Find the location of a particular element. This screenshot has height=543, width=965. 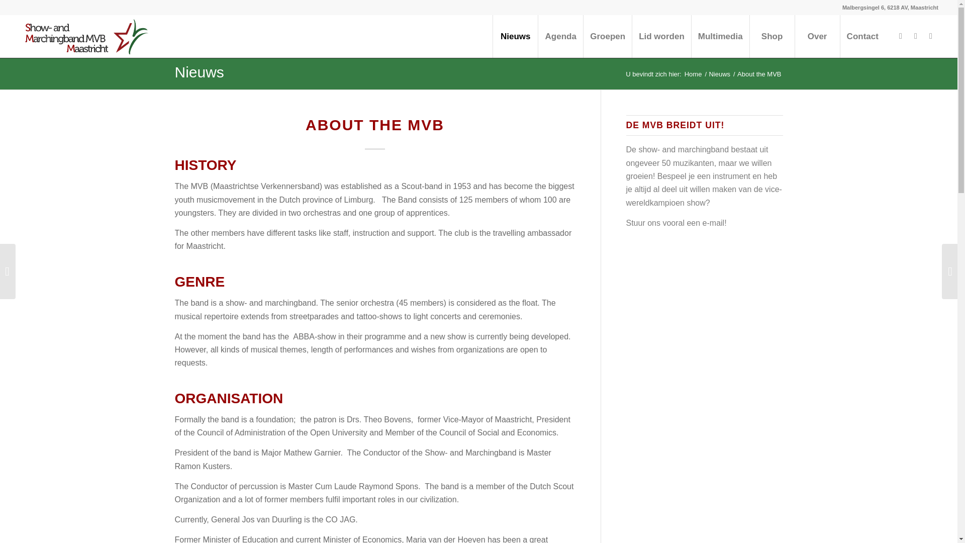

Groepen is located at coordinates (607, 36).